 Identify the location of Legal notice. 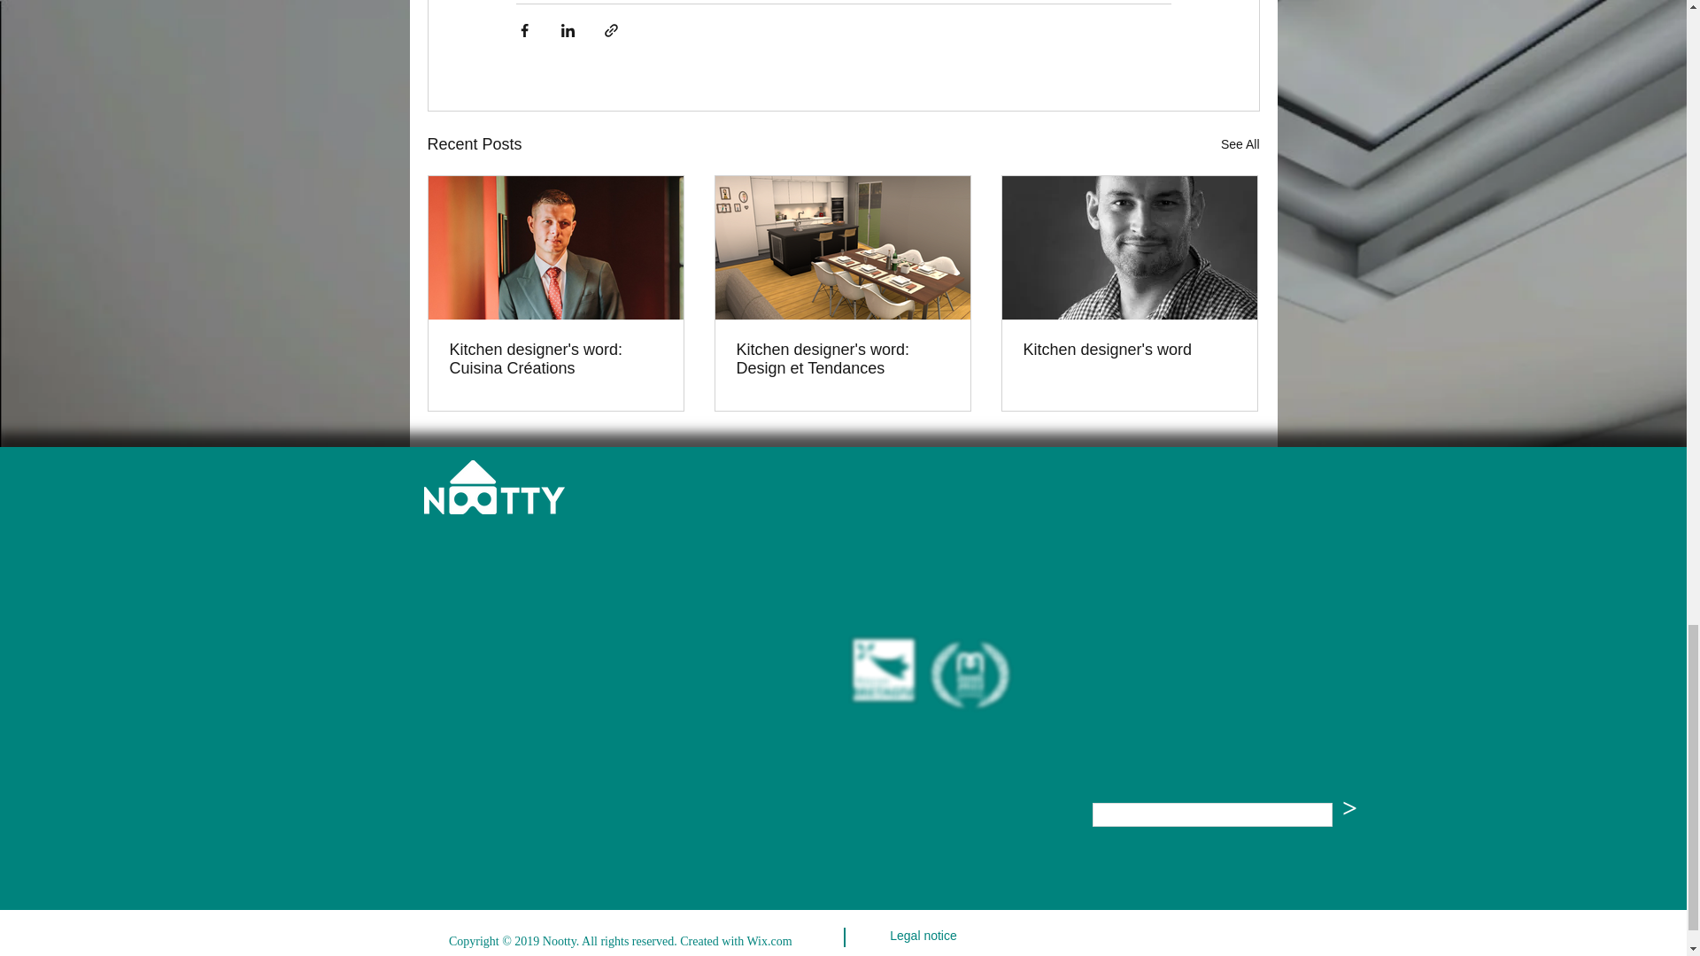
(923, 937).